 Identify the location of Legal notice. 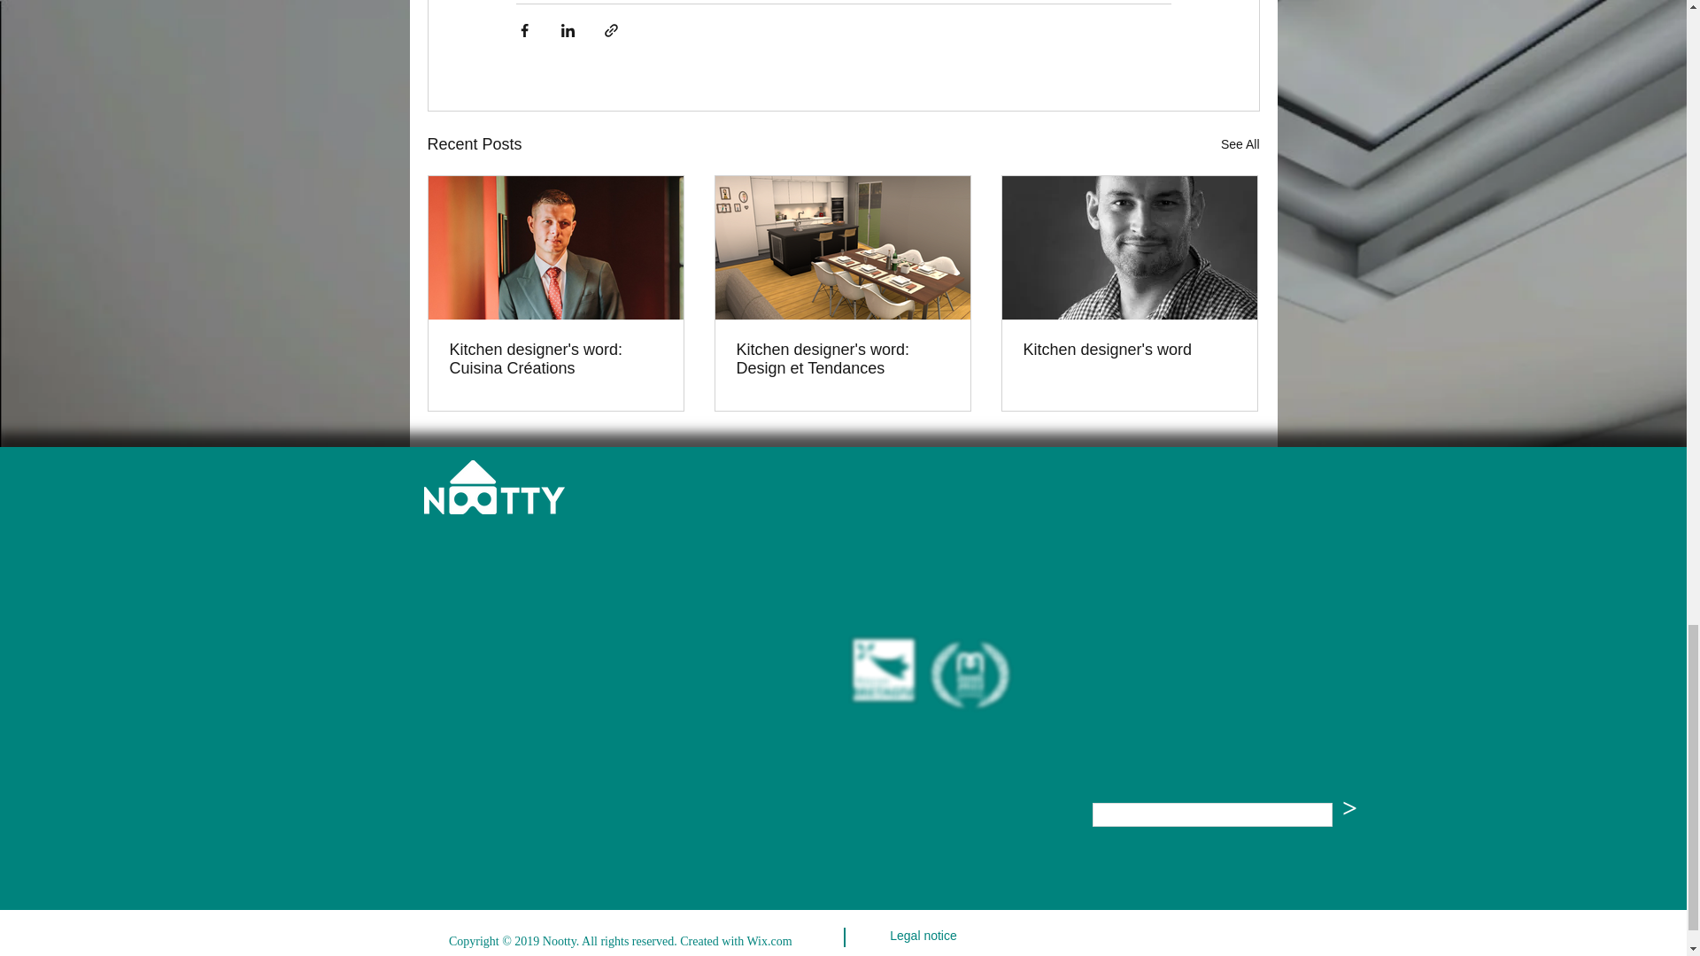
(923, 937).